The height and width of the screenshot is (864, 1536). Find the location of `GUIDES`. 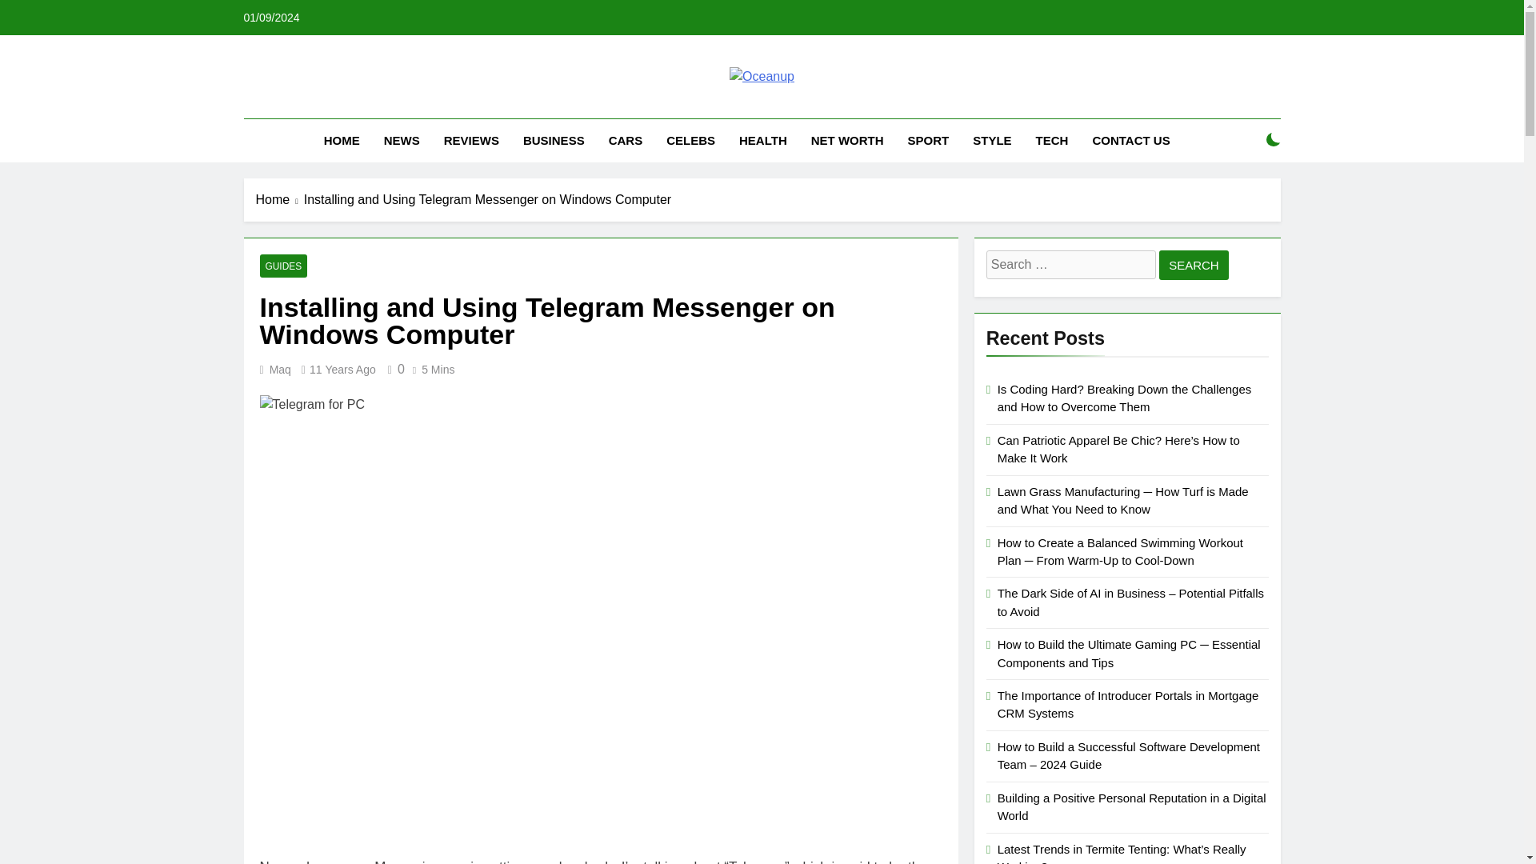

GUIDES is located at coordinates (283, 266).